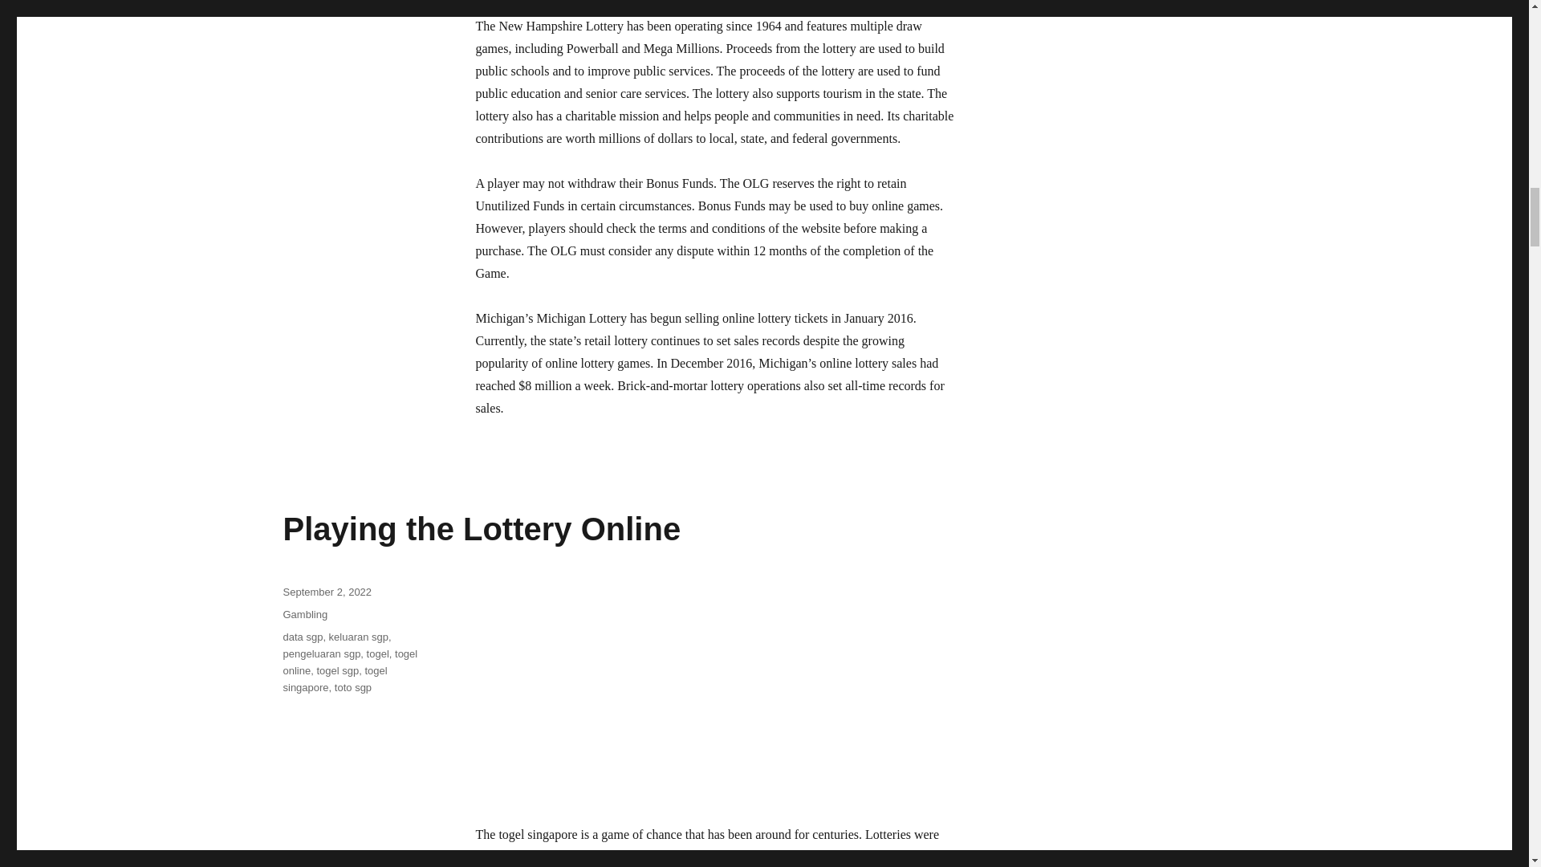  What do you see at coordinates (482, 529) in the screenshot?
I see `Playing the Lottery Online` at bounding box center [482, 529].